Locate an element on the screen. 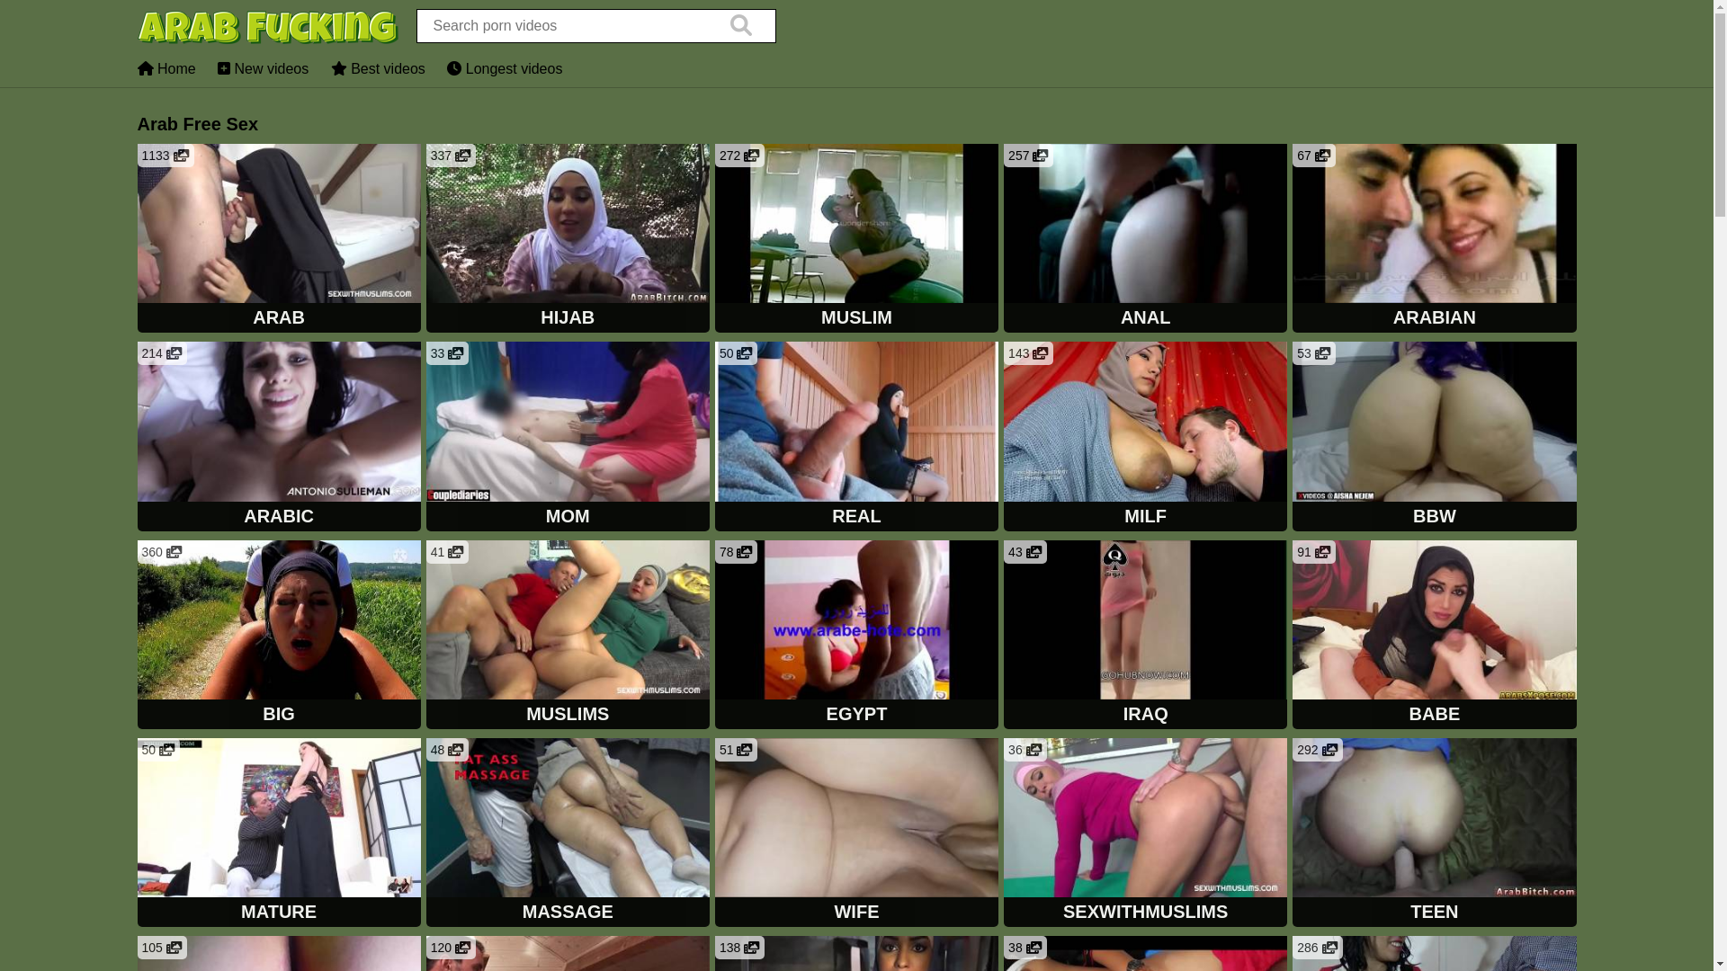 This screenshot has width=1727, height=971. 292
TEEN is located at coordinates (1434, 834).